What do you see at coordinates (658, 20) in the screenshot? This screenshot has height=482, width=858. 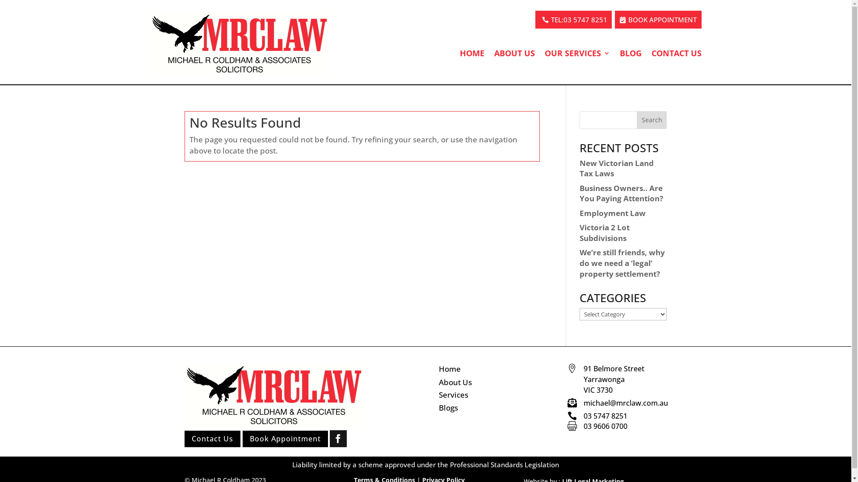 I see `BOOK APPOINTMENT` at bounding box center [658, 20].